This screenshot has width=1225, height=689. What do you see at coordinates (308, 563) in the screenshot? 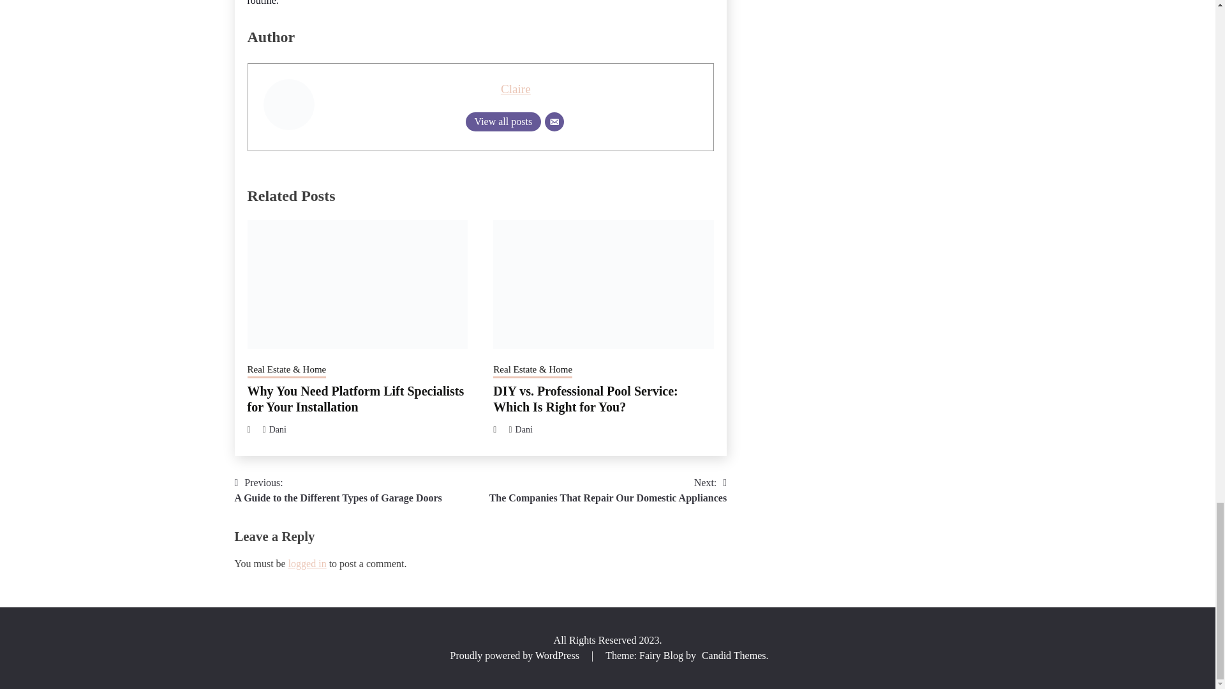
I see `View all posts` at bounding box center [308, 563].